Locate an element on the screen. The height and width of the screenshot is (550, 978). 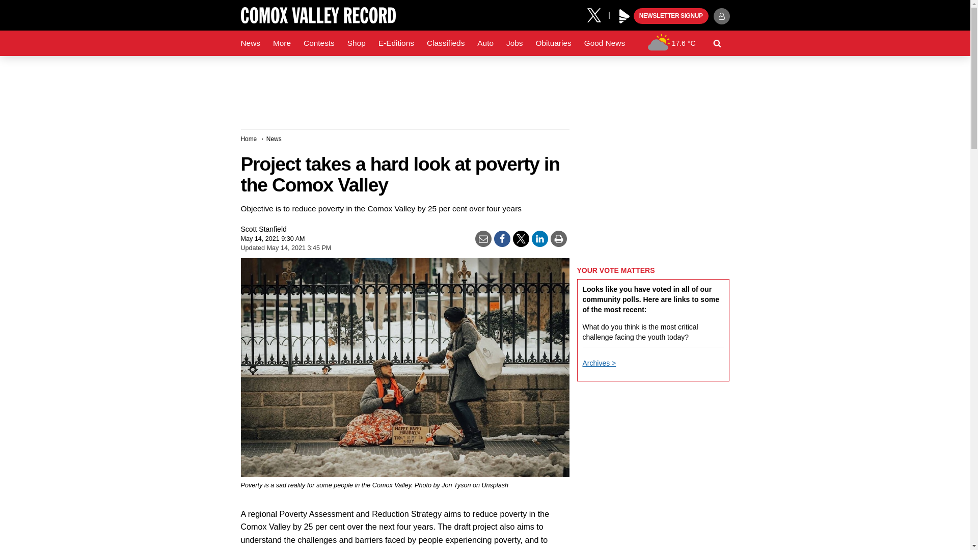
News is located at coordinates (250, 43).